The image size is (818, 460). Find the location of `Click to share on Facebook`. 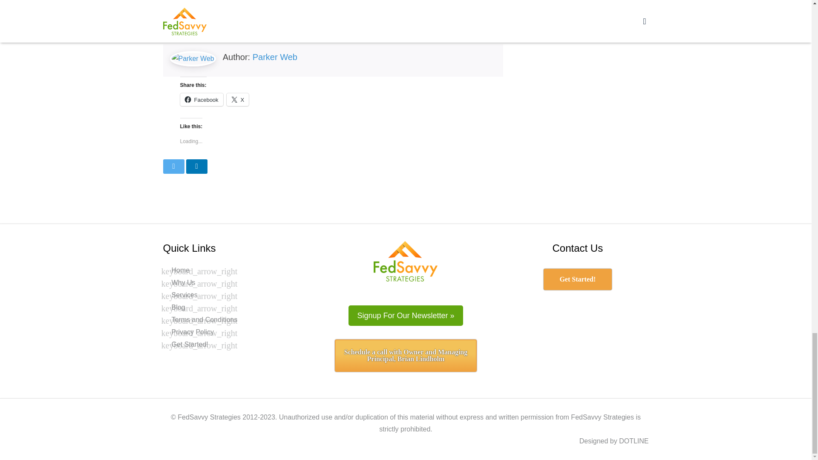

Click to share on Facebook is located at coordinates (201, 100).